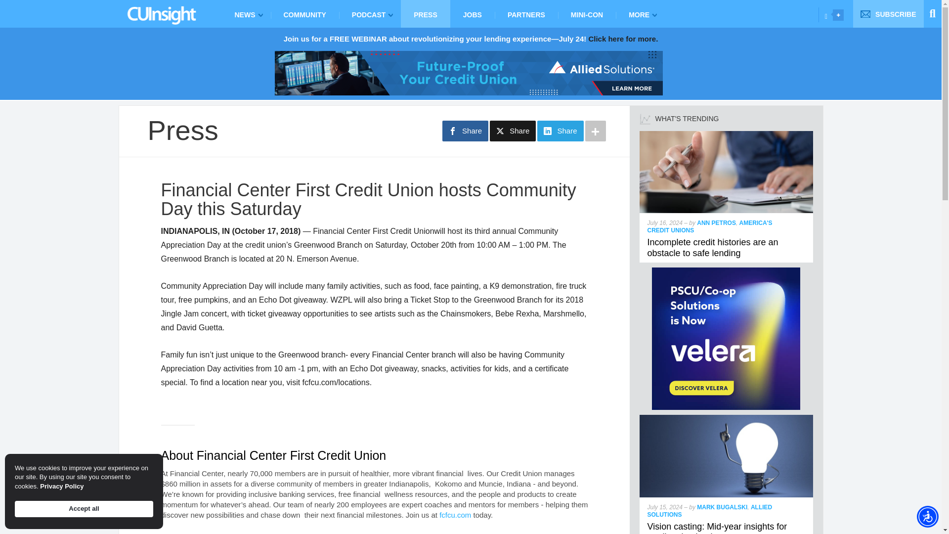  I want to click on Press, so click(182, 130).